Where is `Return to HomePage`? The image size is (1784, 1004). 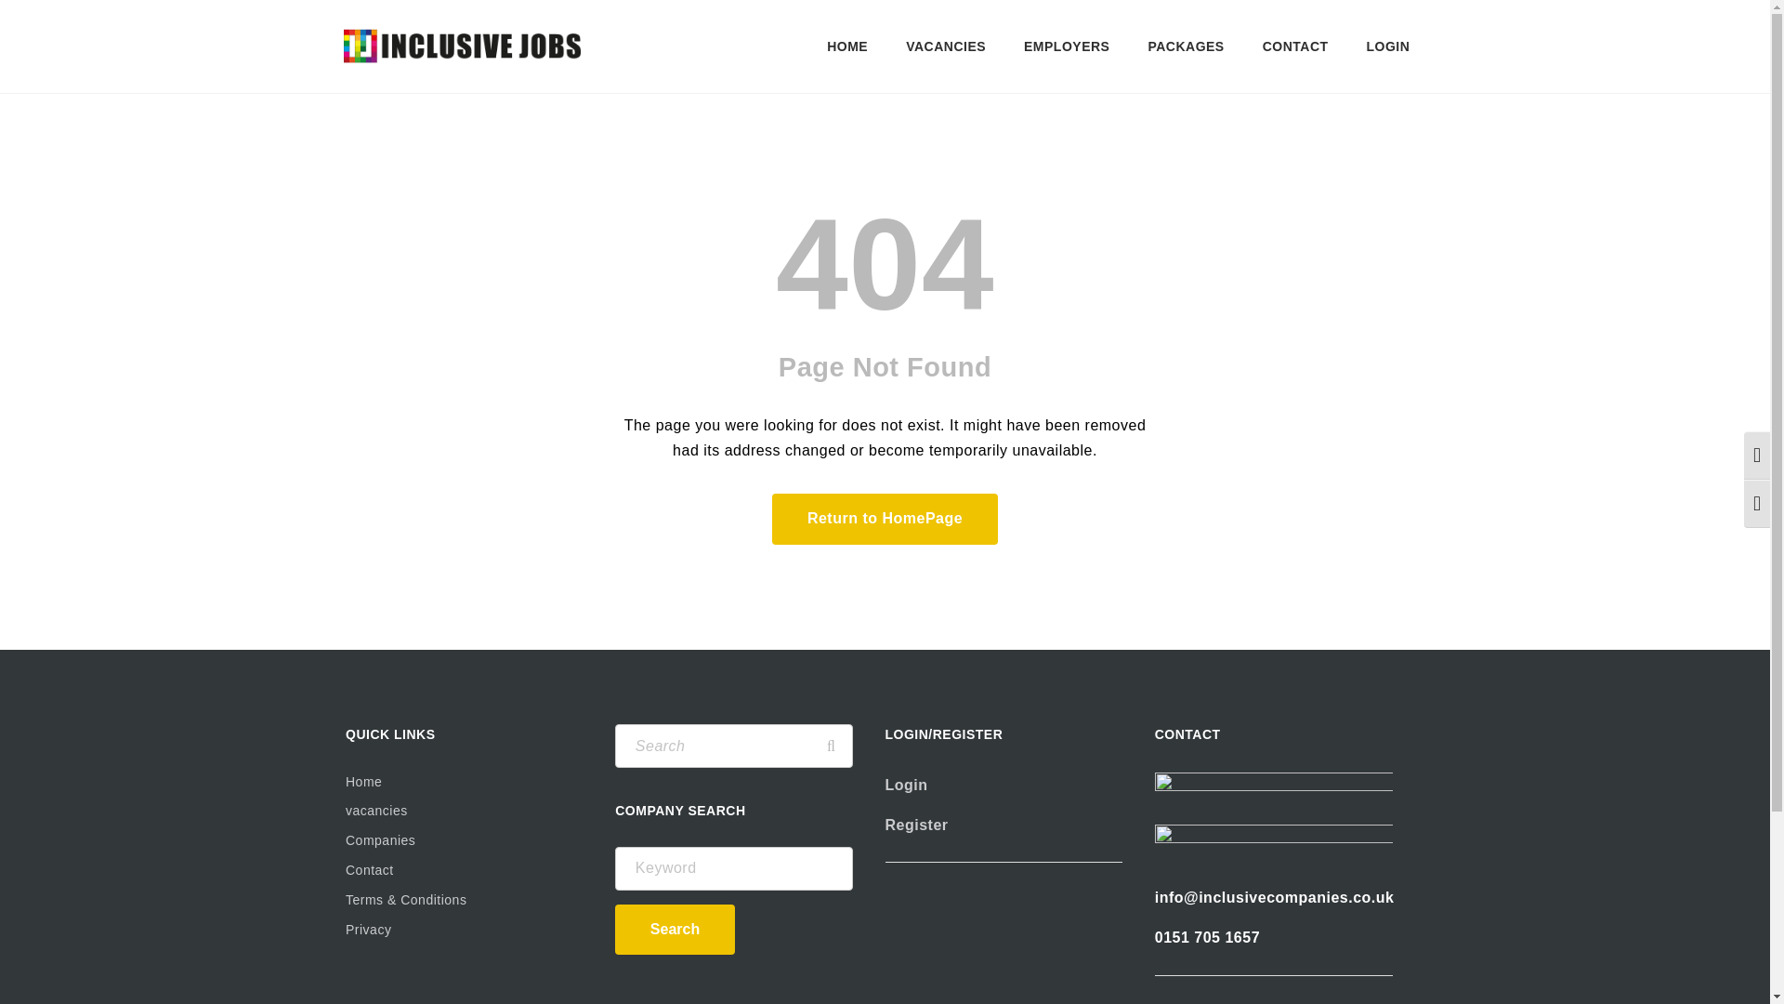
Return to HomePage is located at coordinates (885, 519).